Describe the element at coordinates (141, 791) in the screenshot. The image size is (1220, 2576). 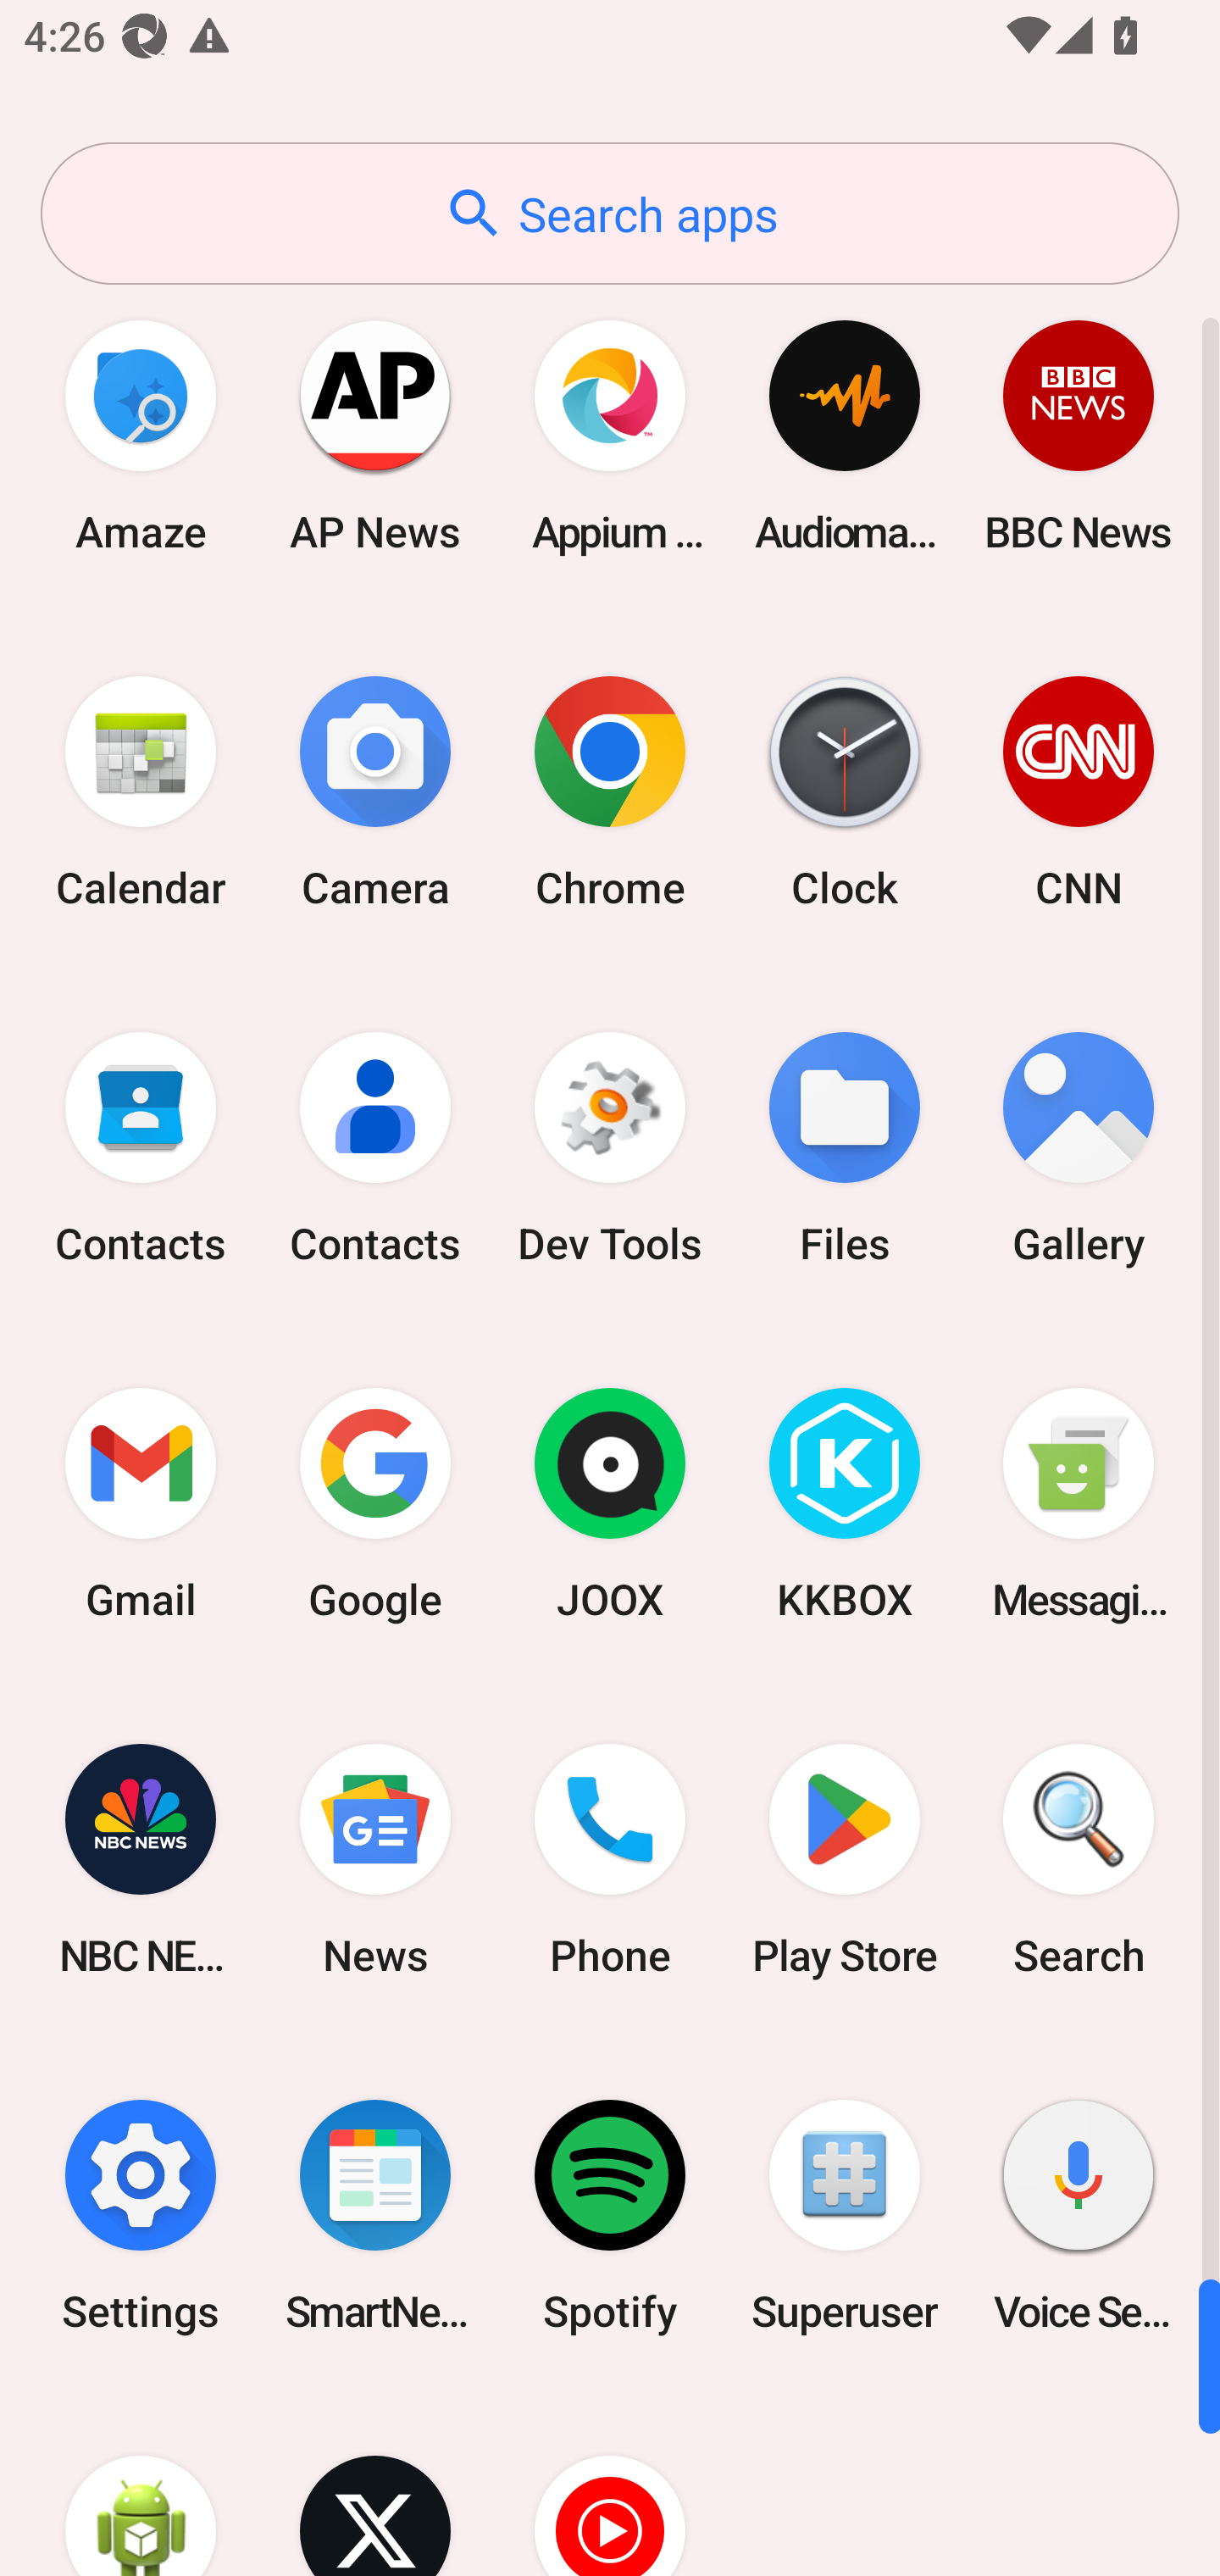
I see `Calendar` at that location.